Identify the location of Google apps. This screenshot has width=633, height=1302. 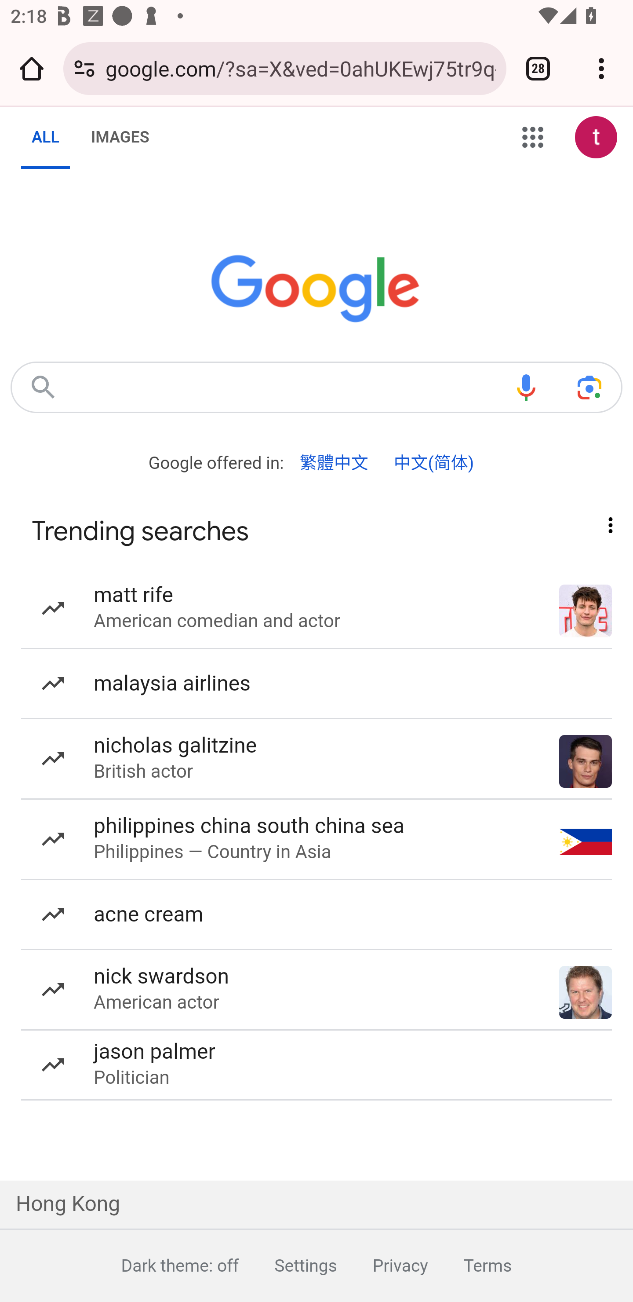
(533, 137).